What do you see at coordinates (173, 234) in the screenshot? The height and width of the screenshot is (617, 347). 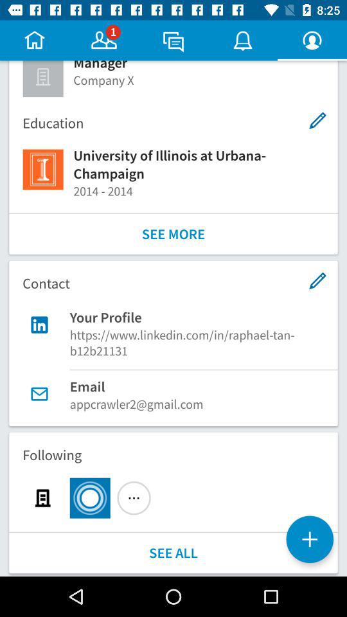 I see `scroll to see more icon` at bounding box center [173, 234].